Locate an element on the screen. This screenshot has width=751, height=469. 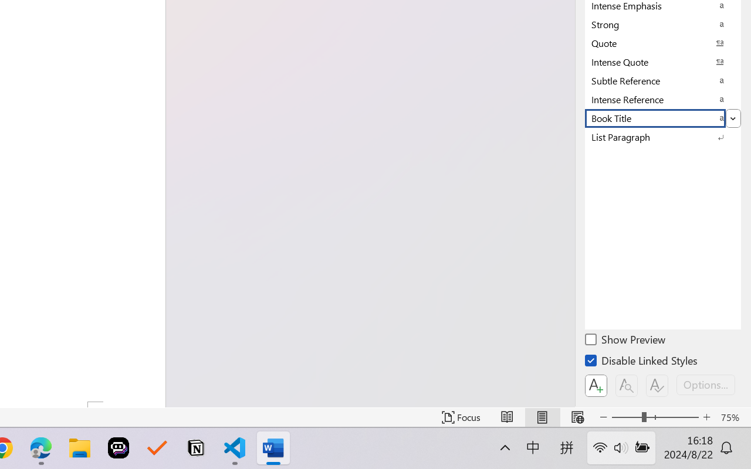
Show Preview is located at coordinates (626, 341).